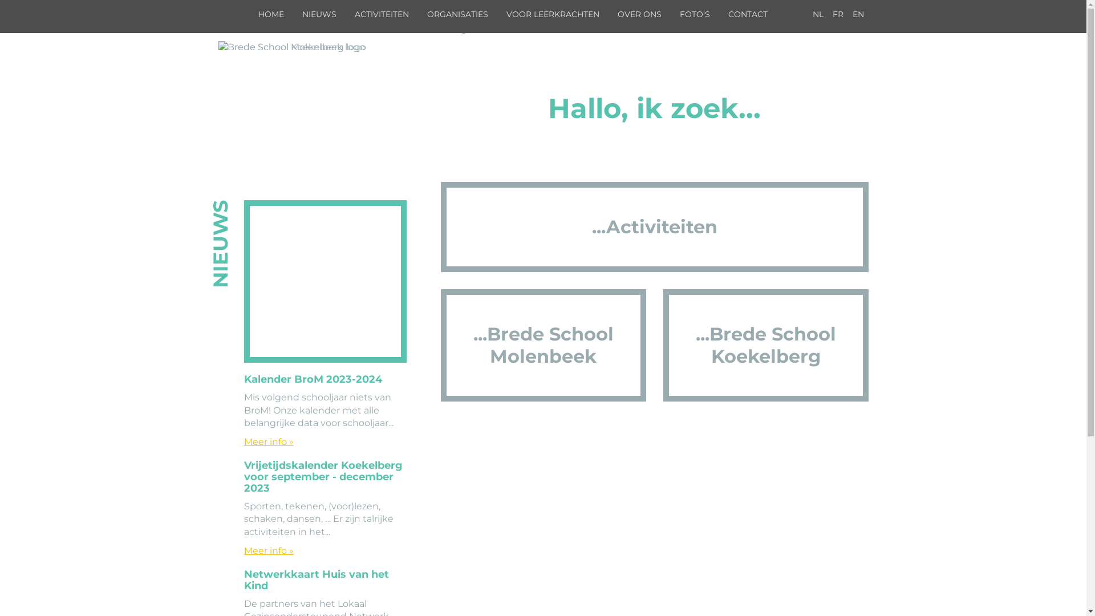 The image size is (1095, 616). I want to click on ...Activiteiten, so click(654, 227).